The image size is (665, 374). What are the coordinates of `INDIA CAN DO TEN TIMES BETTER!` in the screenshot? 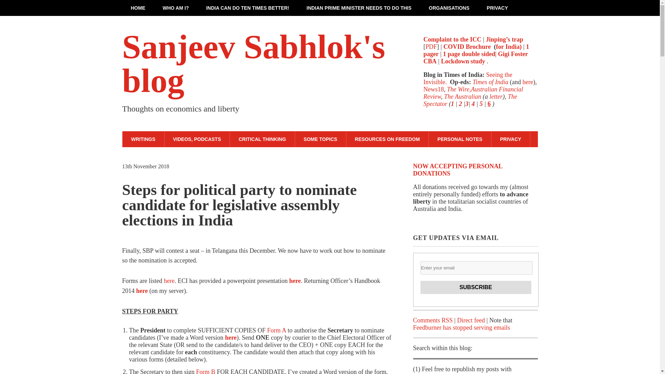 It's located at (248, 8).